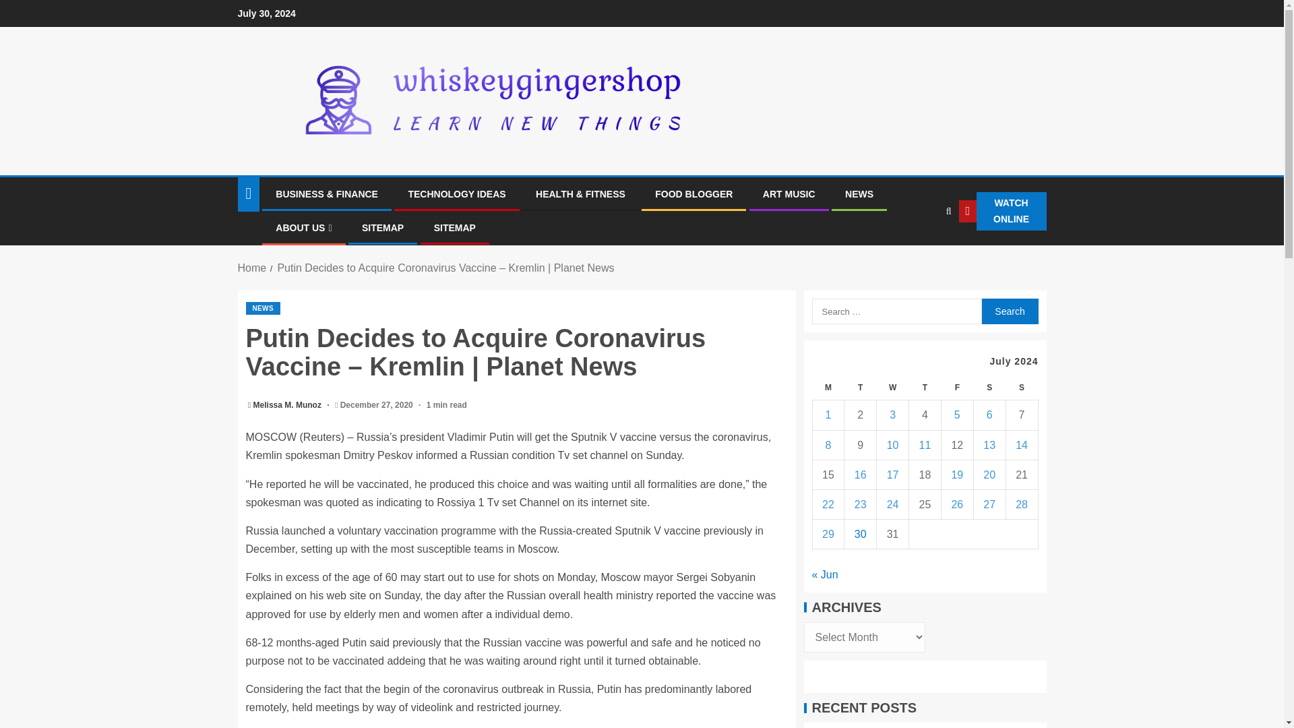 This screenshot has height=728, width=1294. I want to click on Saturday, so click(989, 388).